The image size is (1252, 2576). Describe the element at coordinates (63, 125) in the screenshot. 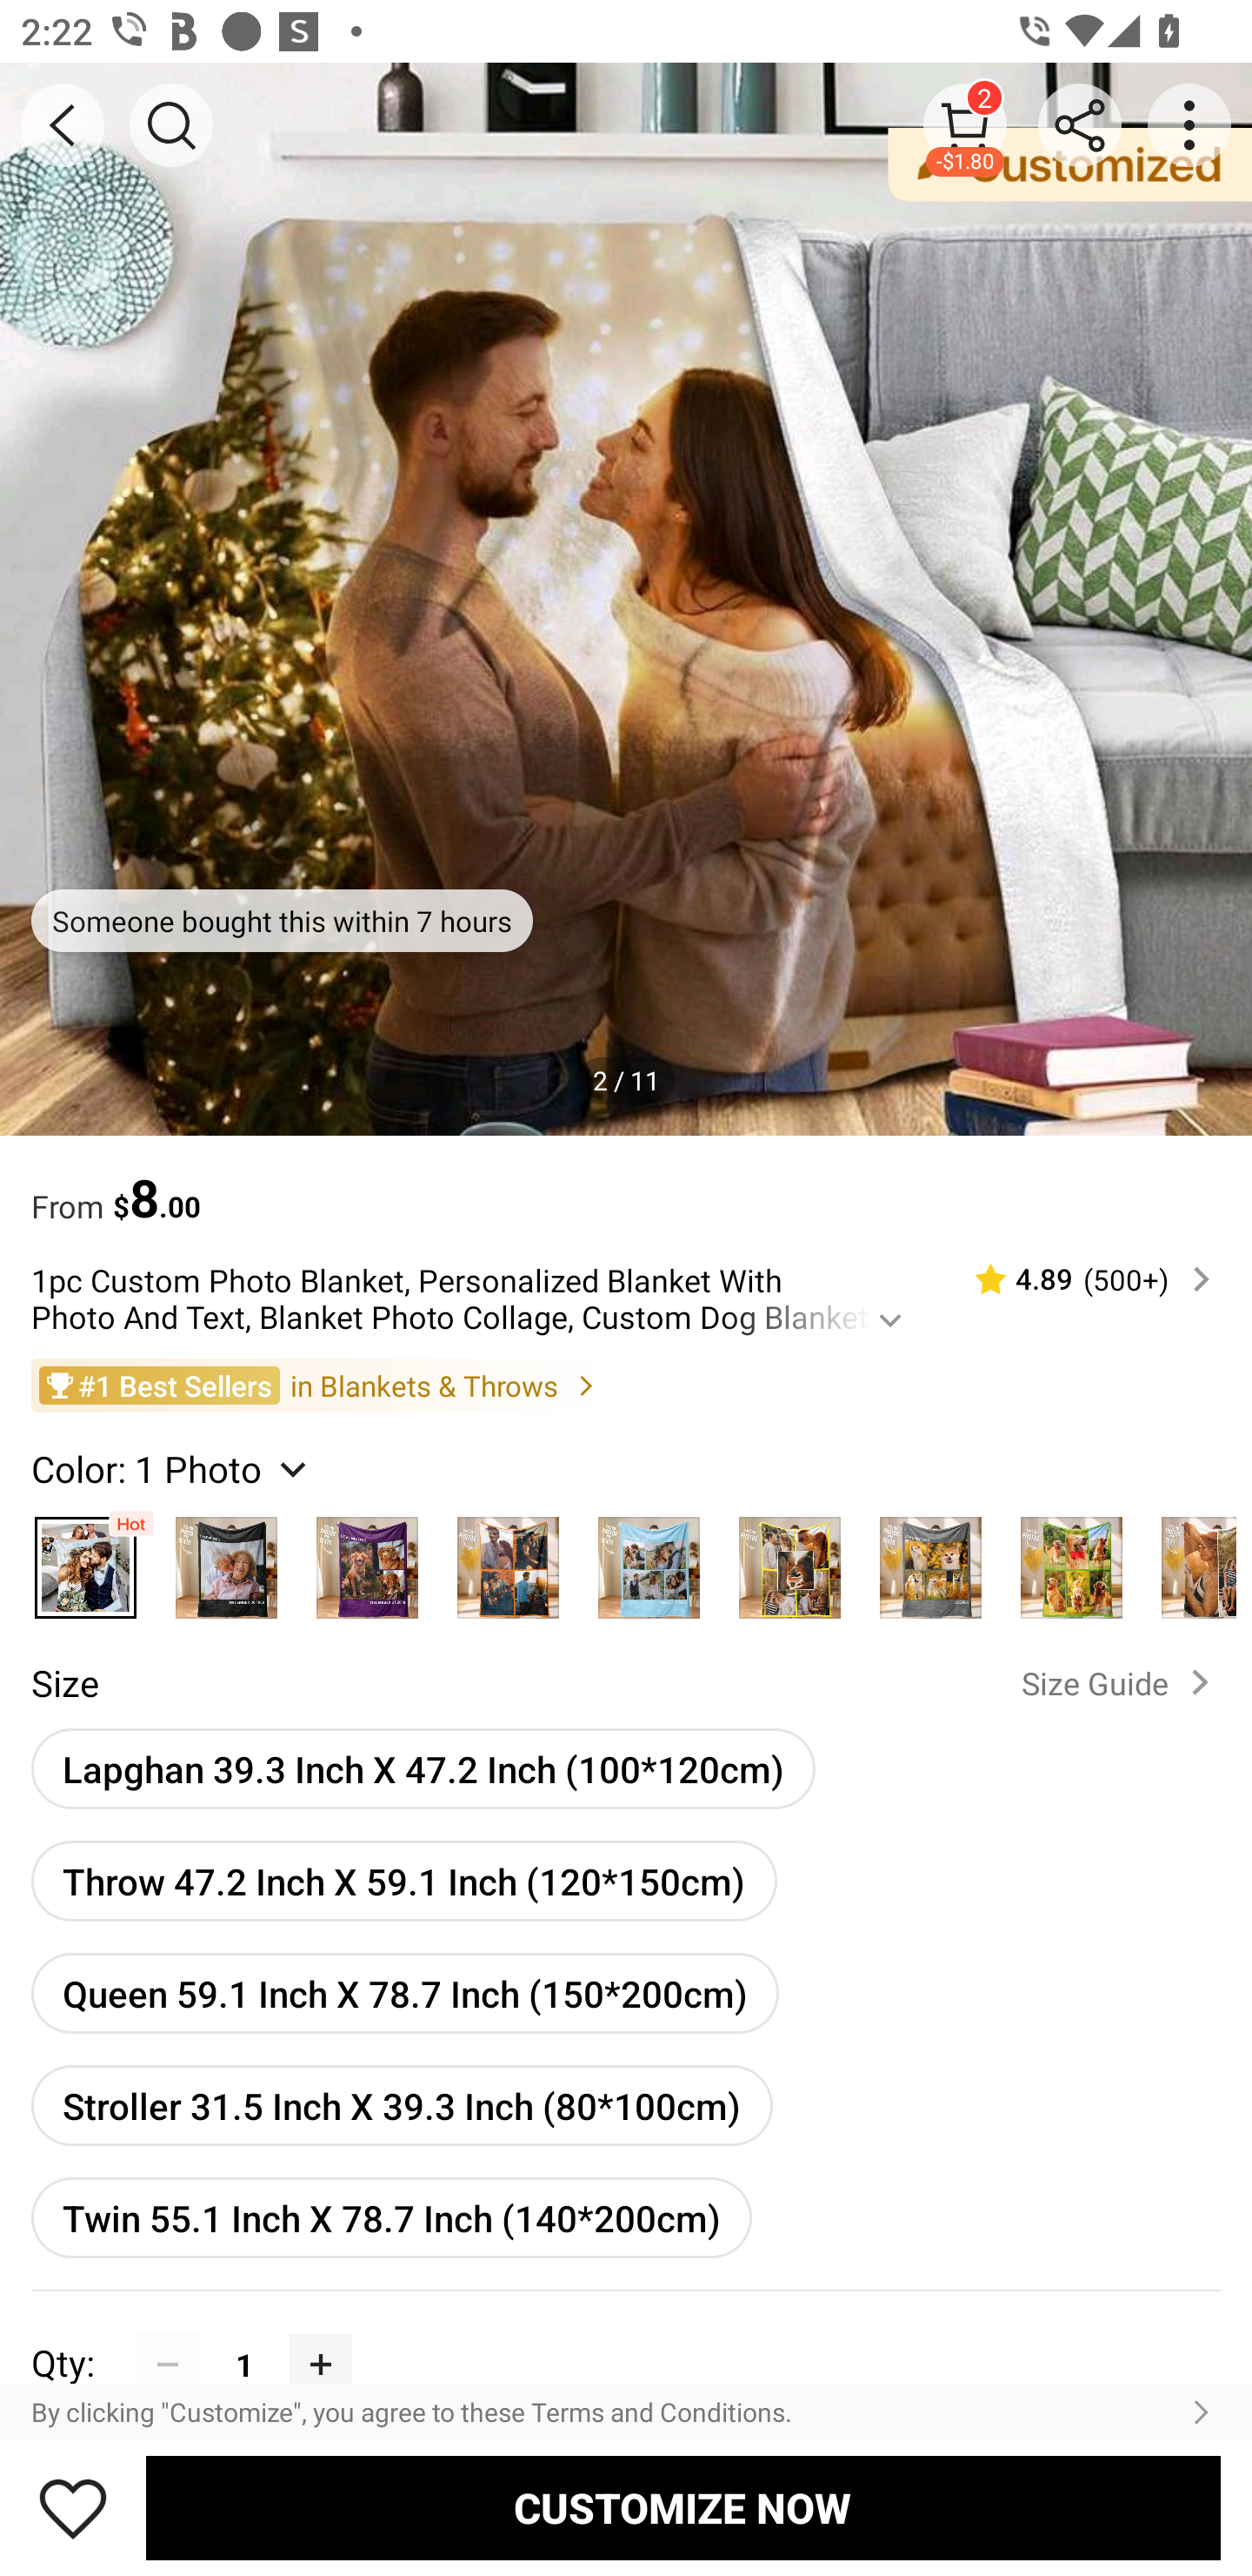

I see `BACK` at that location.